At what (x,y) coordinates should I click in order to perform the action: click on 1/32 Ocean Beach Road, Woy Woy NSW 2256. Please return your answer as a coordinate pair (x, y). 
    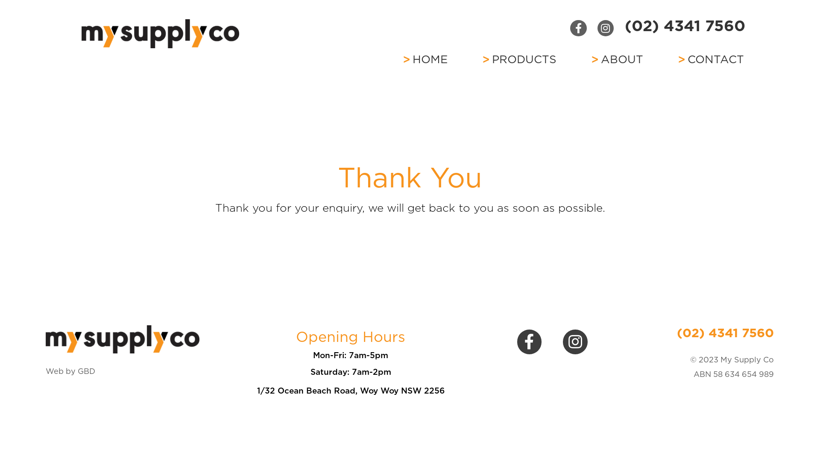
    Looking at the image, I should click on (351, 391).